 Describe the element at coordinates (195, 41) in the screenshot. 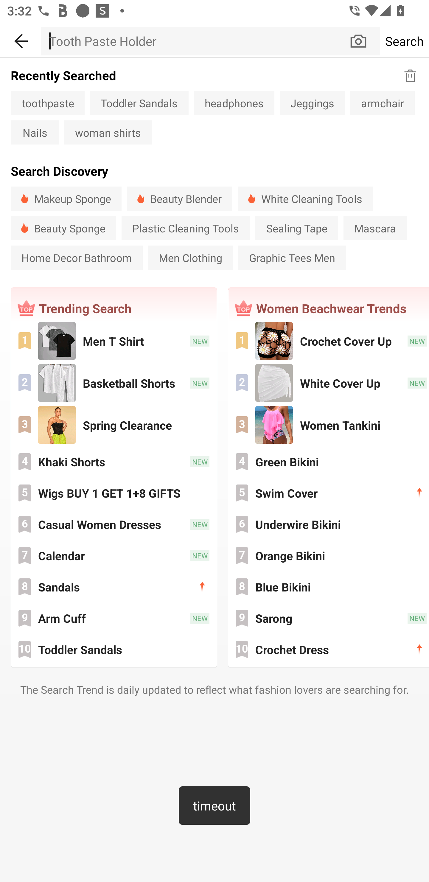

I see `Tooth Paste Holder` at that location.